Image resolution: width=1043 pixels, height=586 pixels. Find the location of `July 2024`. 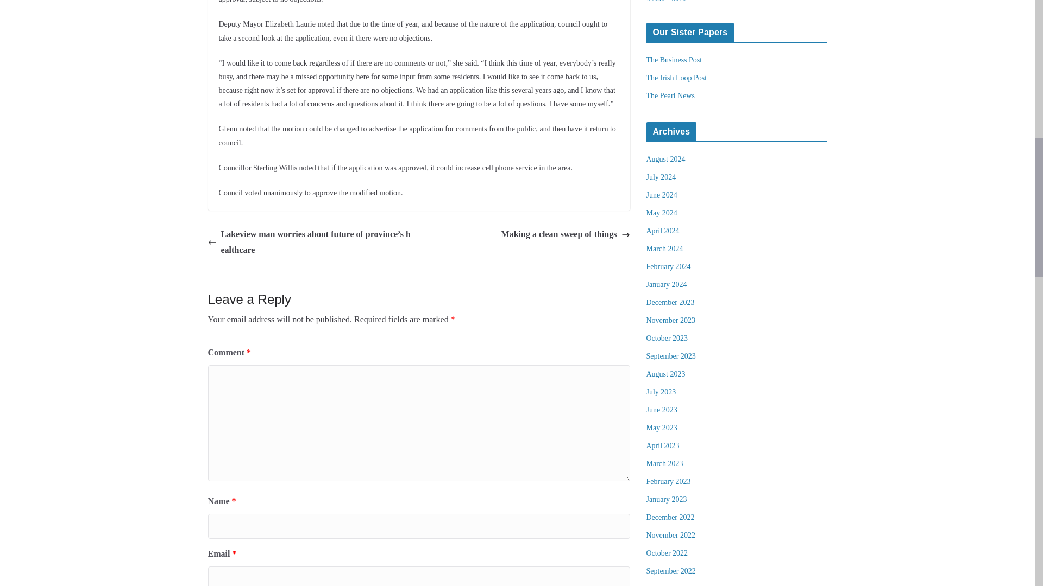

July 2024 is located at coordinates (661, 177).